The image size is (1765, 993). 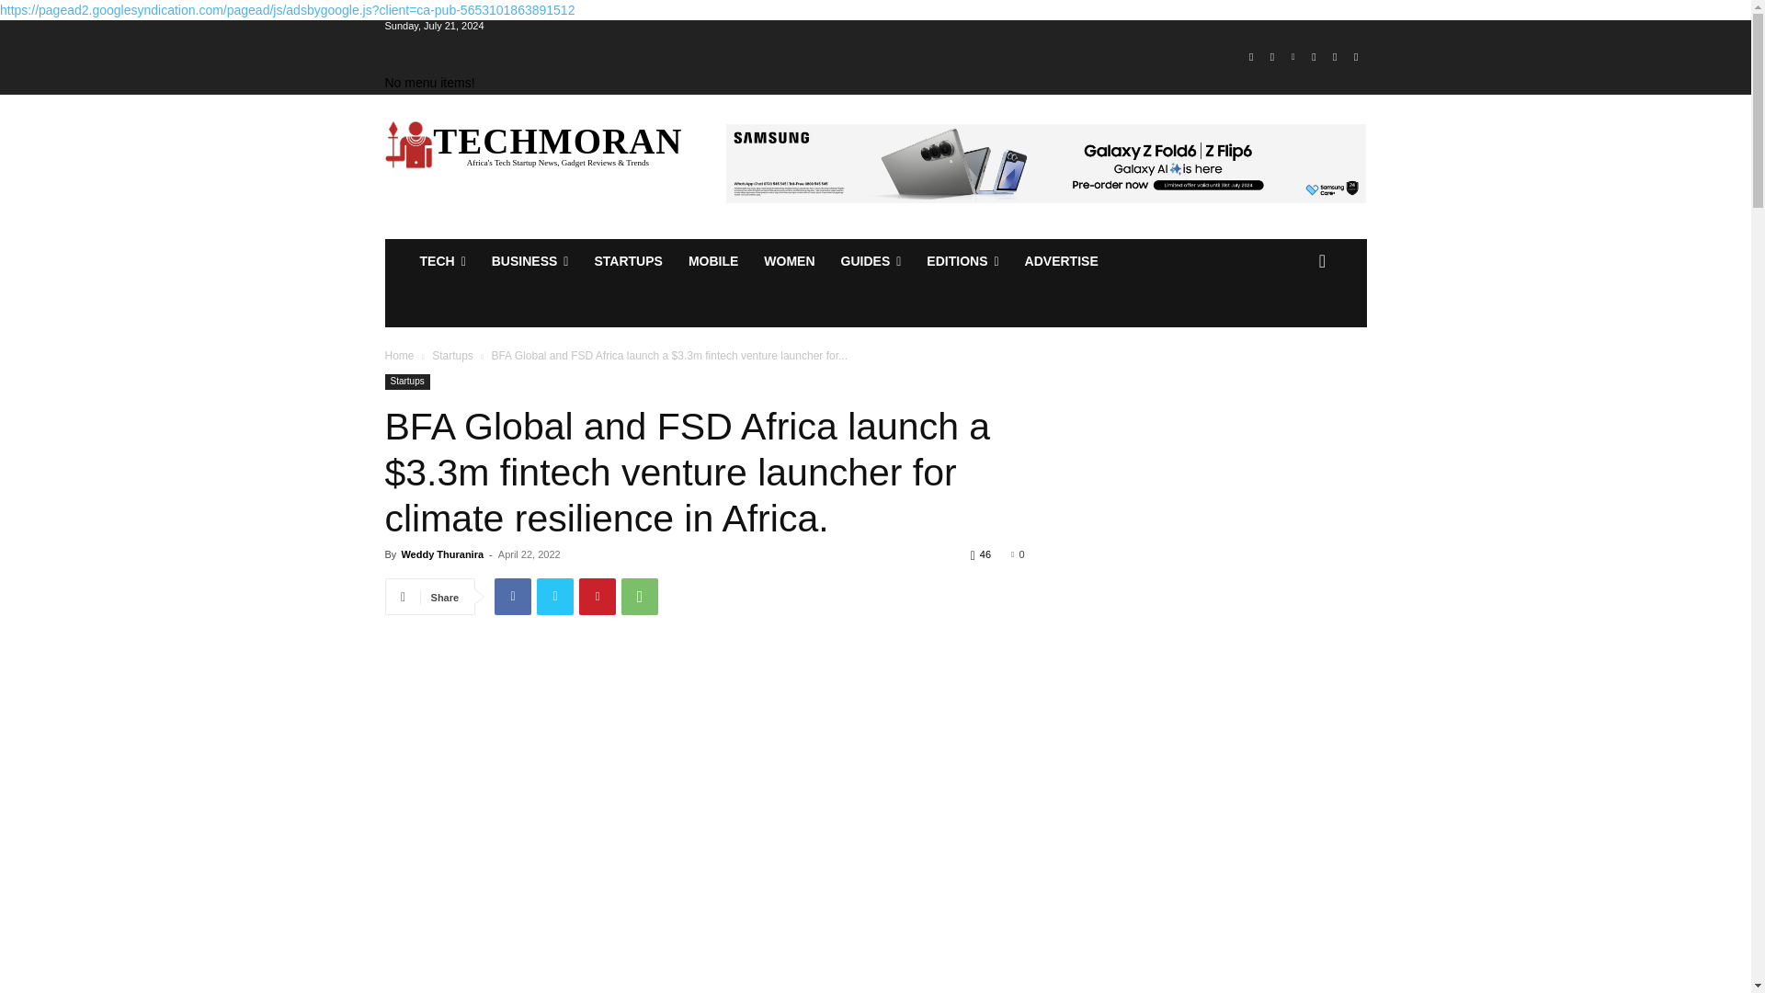 I want to click on Mobile, so click(x=713, y=261).